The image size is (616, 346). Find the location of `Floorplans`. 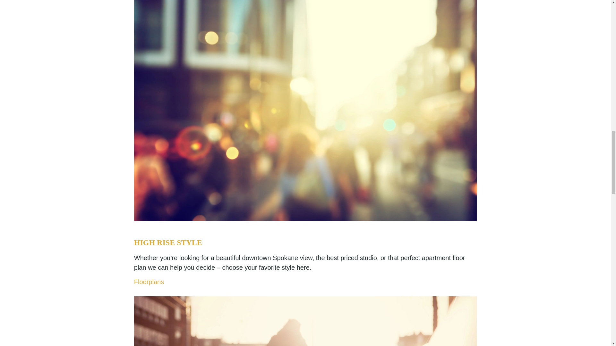

Floorplans is located at coordinates (149, 282).